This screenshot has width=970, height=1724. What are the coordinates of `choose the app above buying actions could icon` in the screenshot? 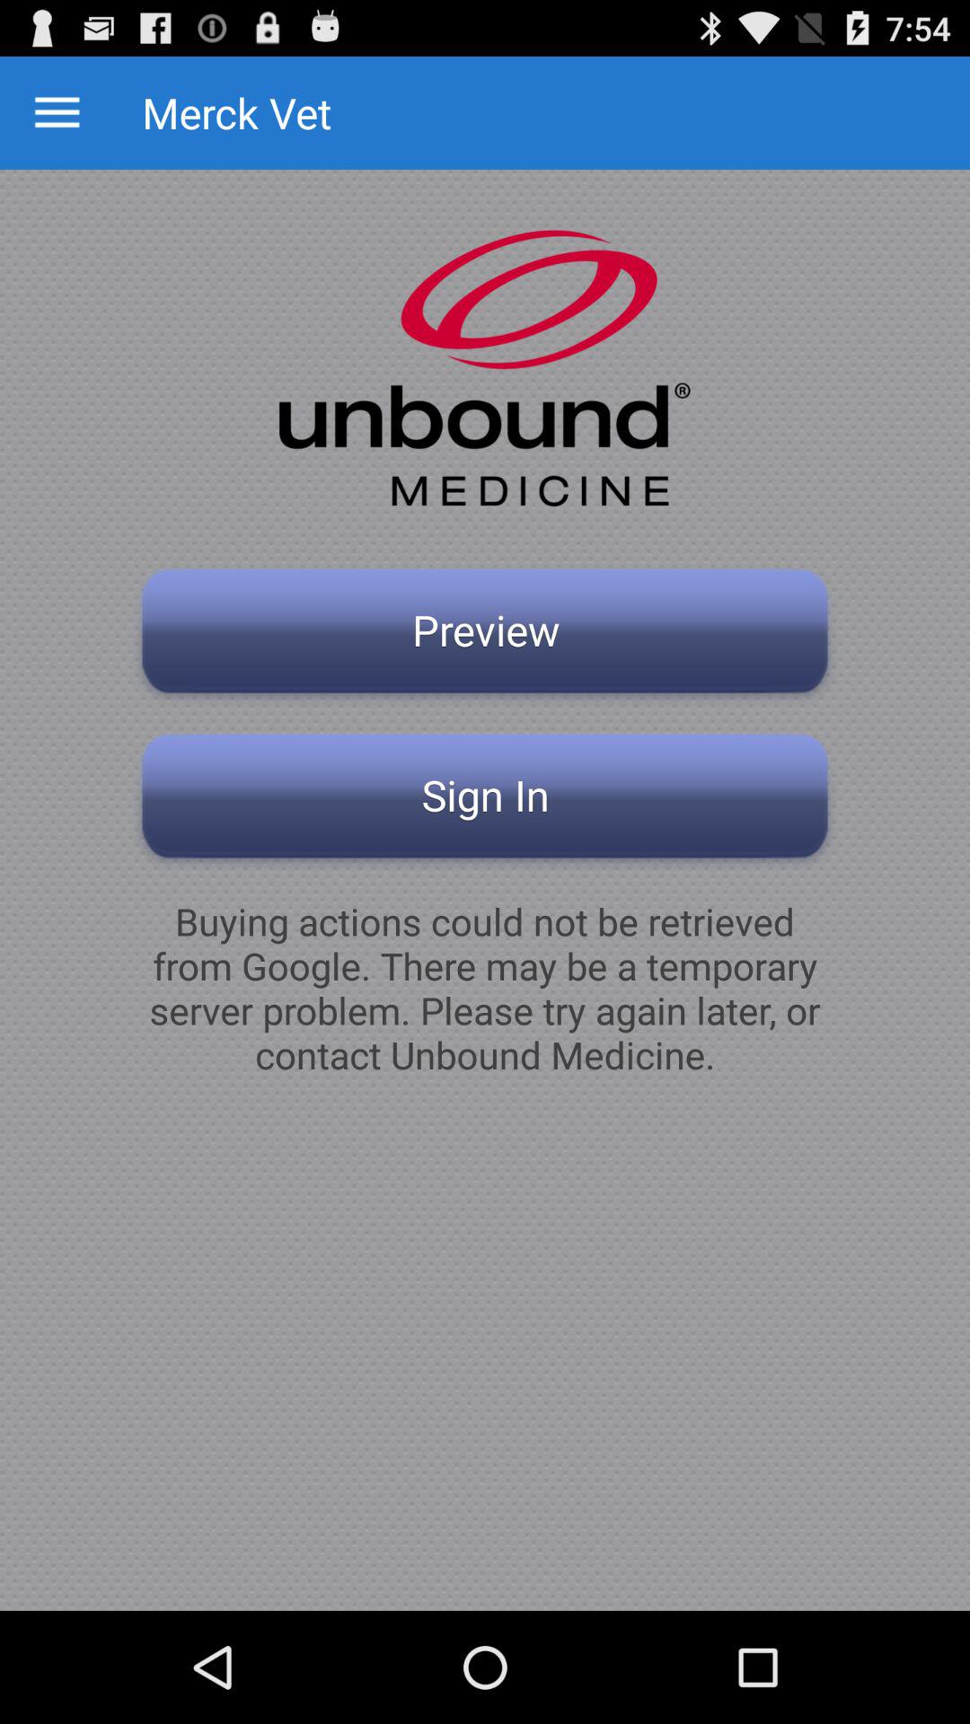 It's located at (485, 801).